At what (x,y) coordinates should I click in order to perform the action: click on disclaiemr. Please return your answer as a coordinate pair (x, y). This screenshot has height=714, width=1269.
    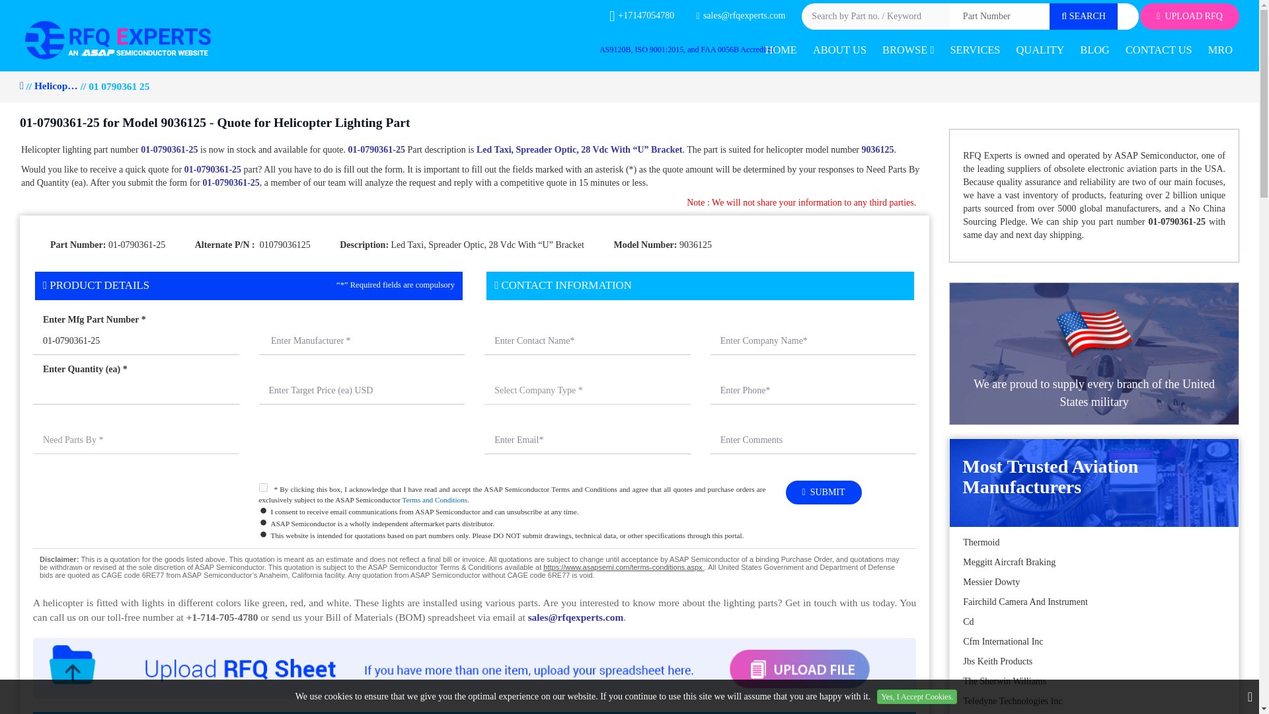
    Looking at the image, I should click on (475, 566).